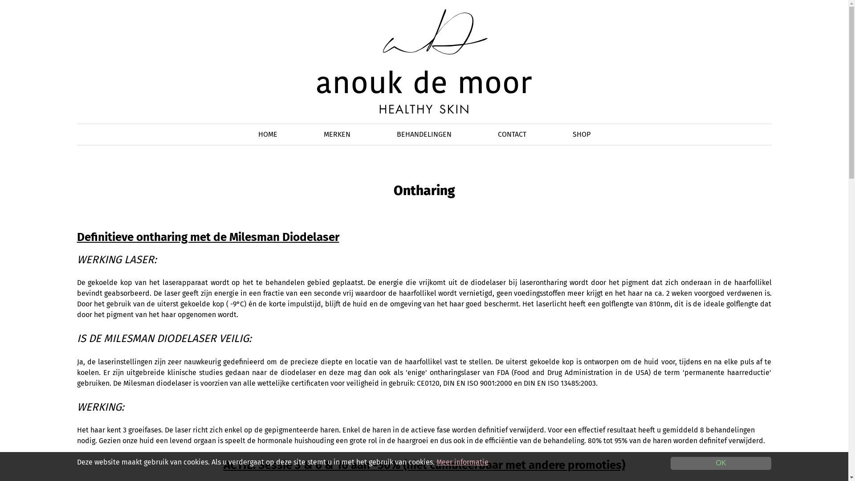 The height and width of the screenshot is (481, 855). I want to click on SHOP, so click(582, 135).